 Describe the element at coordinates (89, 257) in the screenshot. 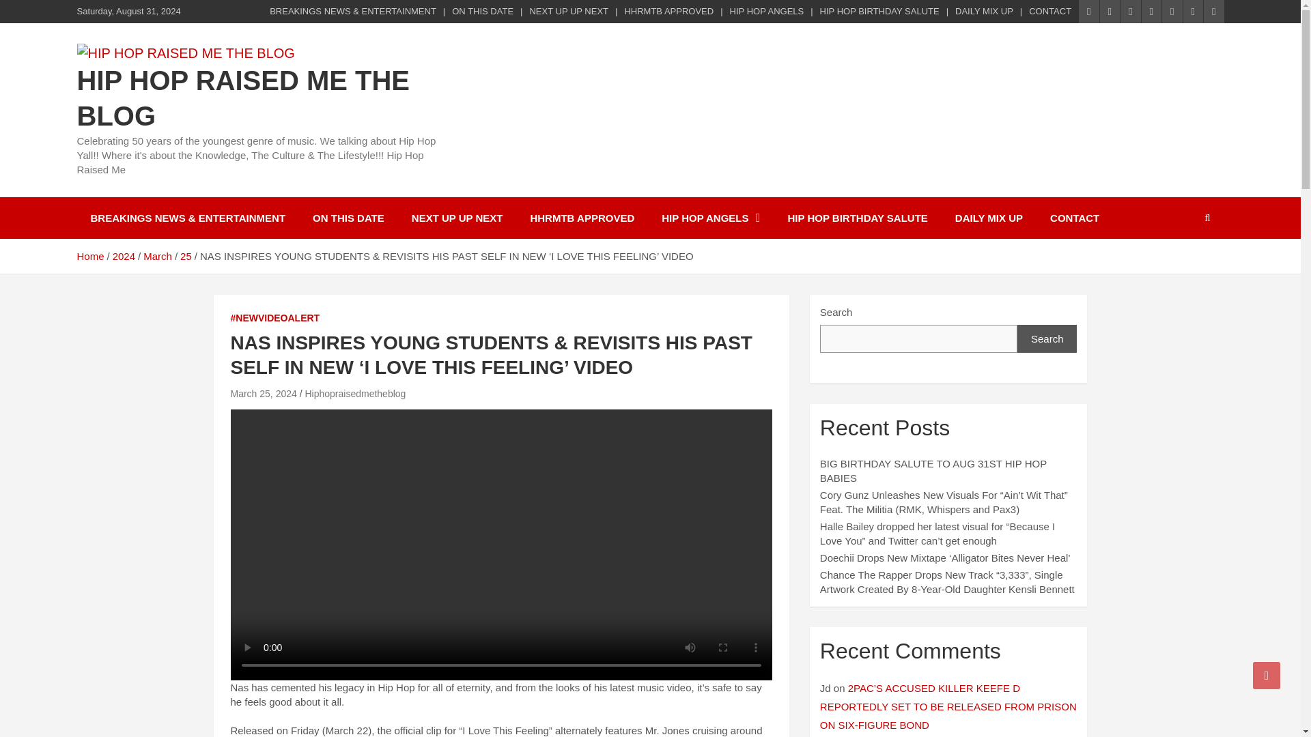

I see `Home` at that location.